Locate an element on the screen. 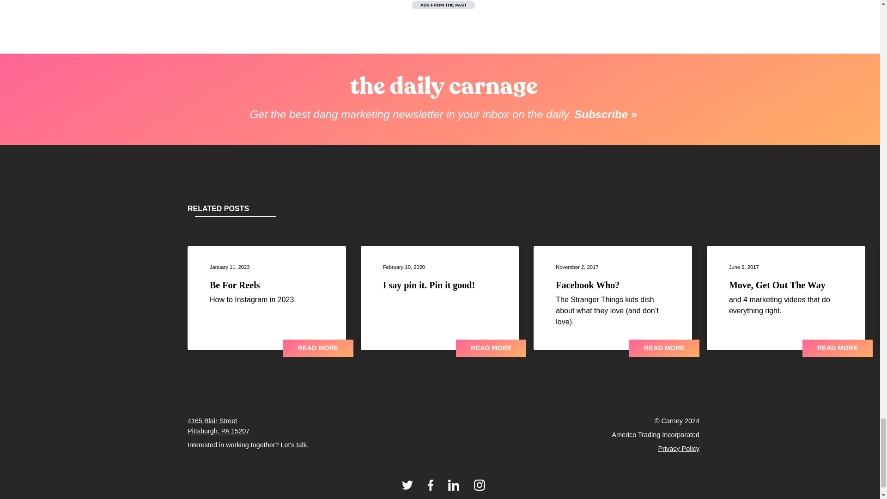 The image size is (887, 499). Move, Get Out The Way is located at coordinates (777, 285).